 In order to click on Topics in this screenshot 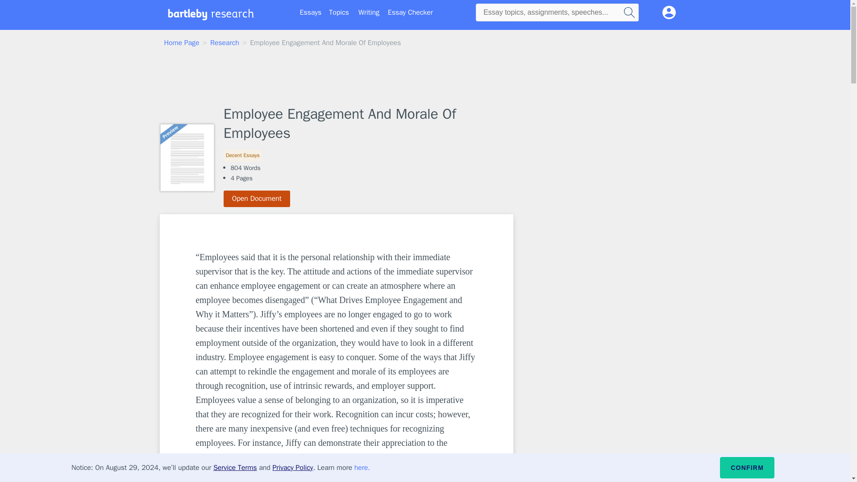, I will do `click(339, 12)`.